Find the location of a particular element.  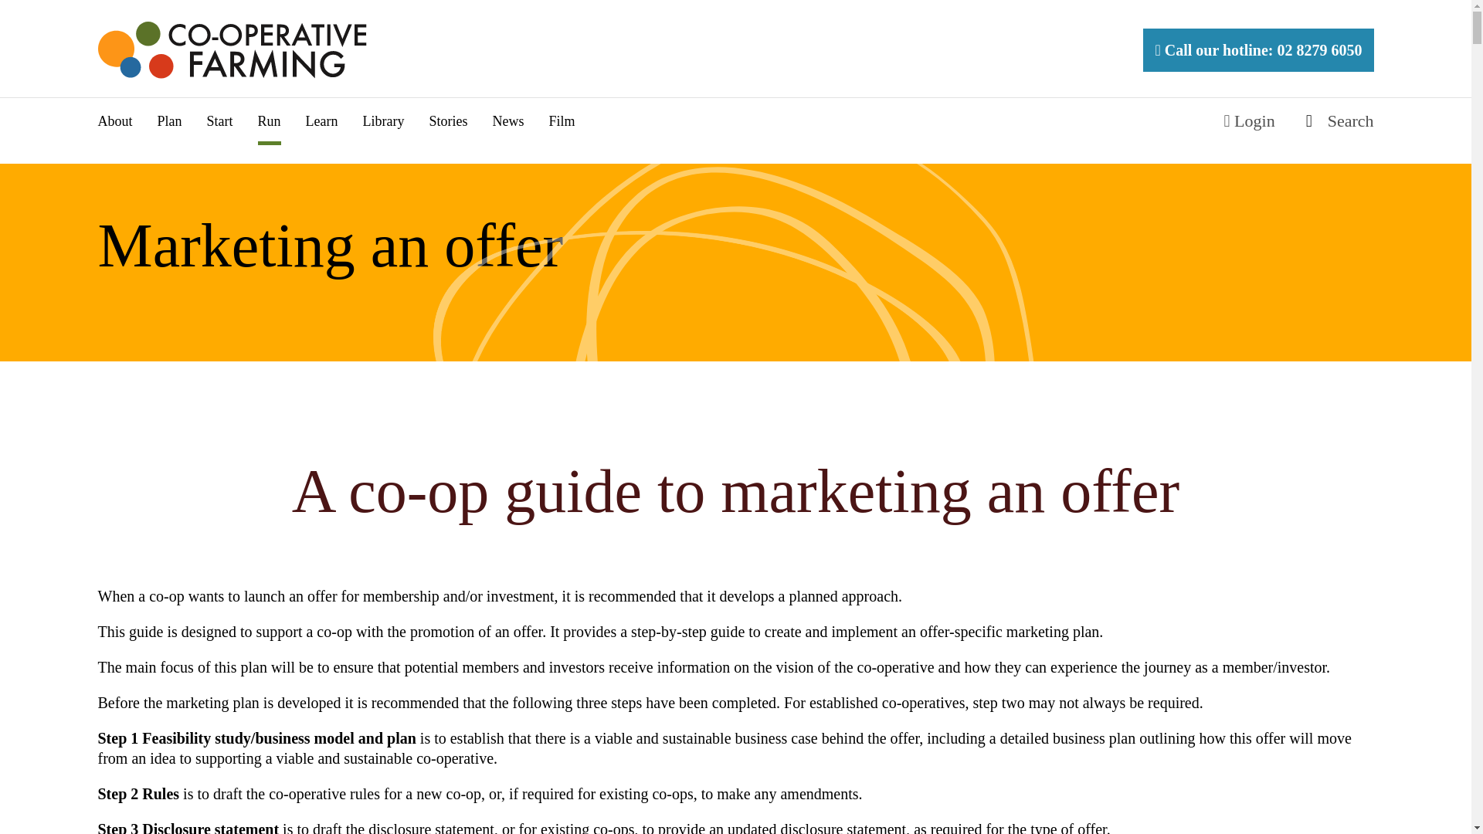

Call our hotline: 02 8279 6050 is located at coordinates (1257, 49).